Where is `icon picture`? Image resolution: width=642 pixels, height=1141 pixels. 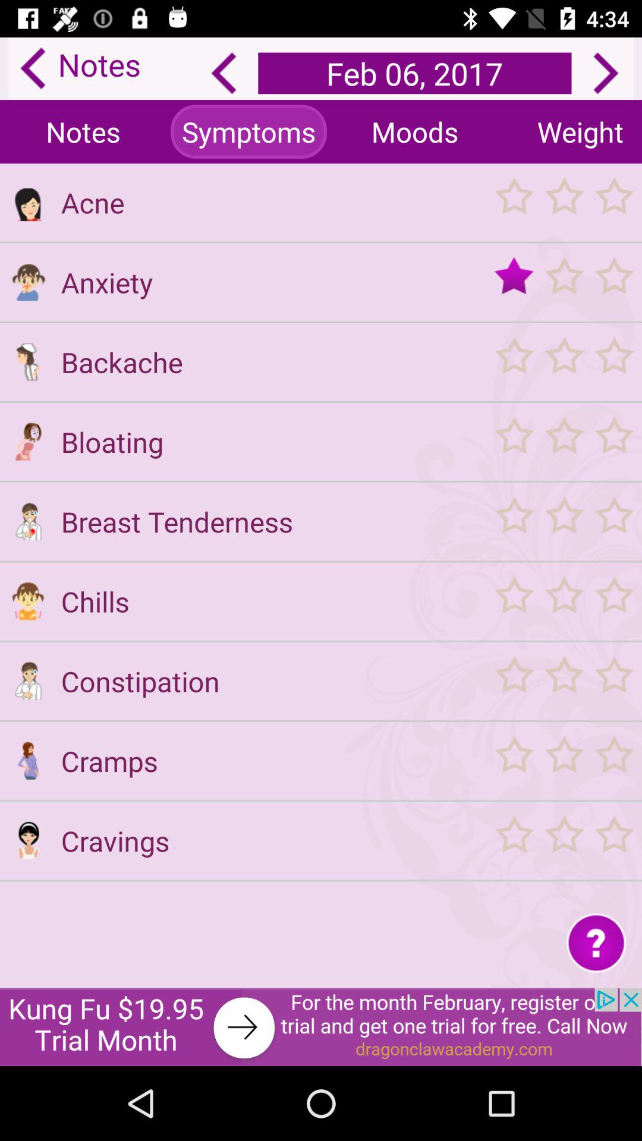 icon picture is located at coordinates (28, 442).